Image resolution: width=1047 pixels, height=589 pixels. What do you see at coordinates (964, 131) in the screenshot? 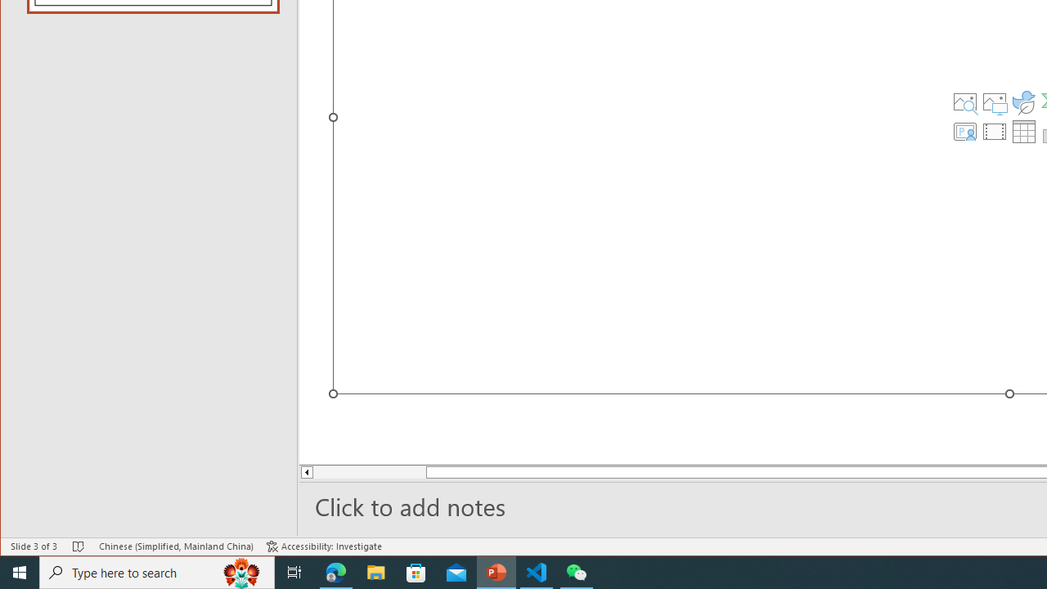
I see `Insert Cameo` at bounding box center [964, 131].